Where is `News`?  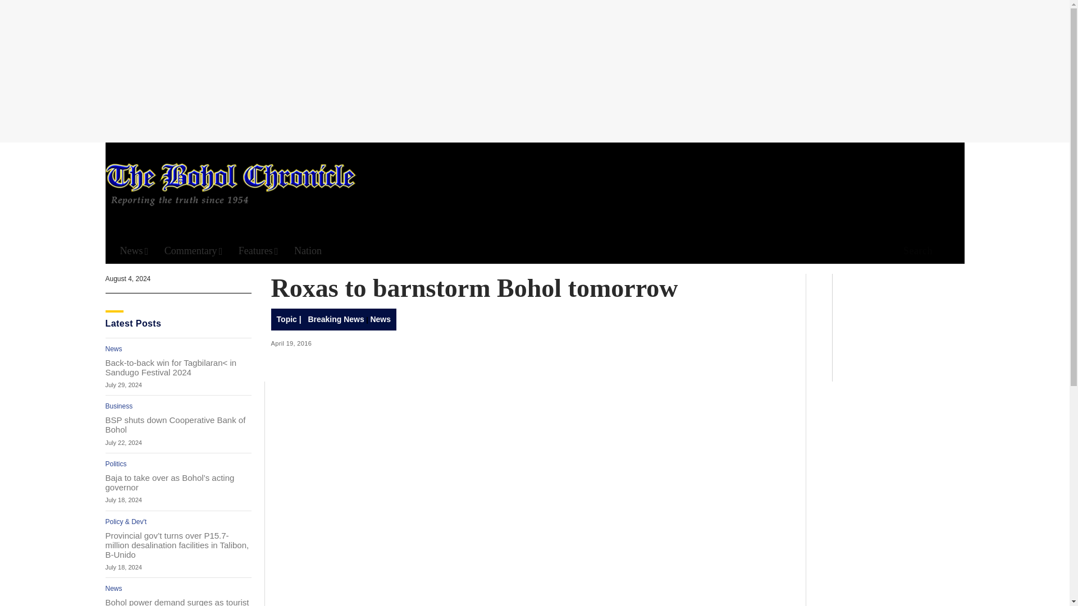 News is located at coordinates (134, 251).